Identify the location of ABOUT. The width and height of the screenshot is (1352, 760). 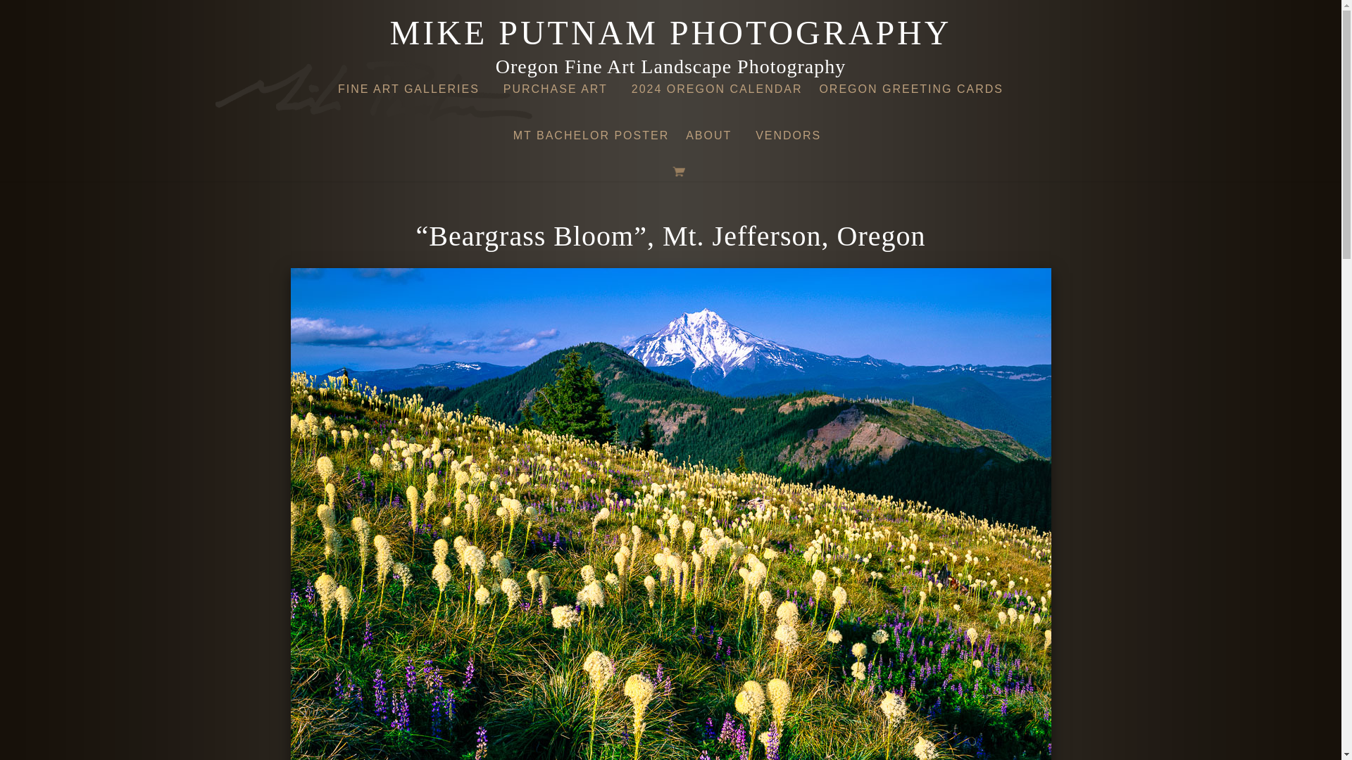
(712, 140).